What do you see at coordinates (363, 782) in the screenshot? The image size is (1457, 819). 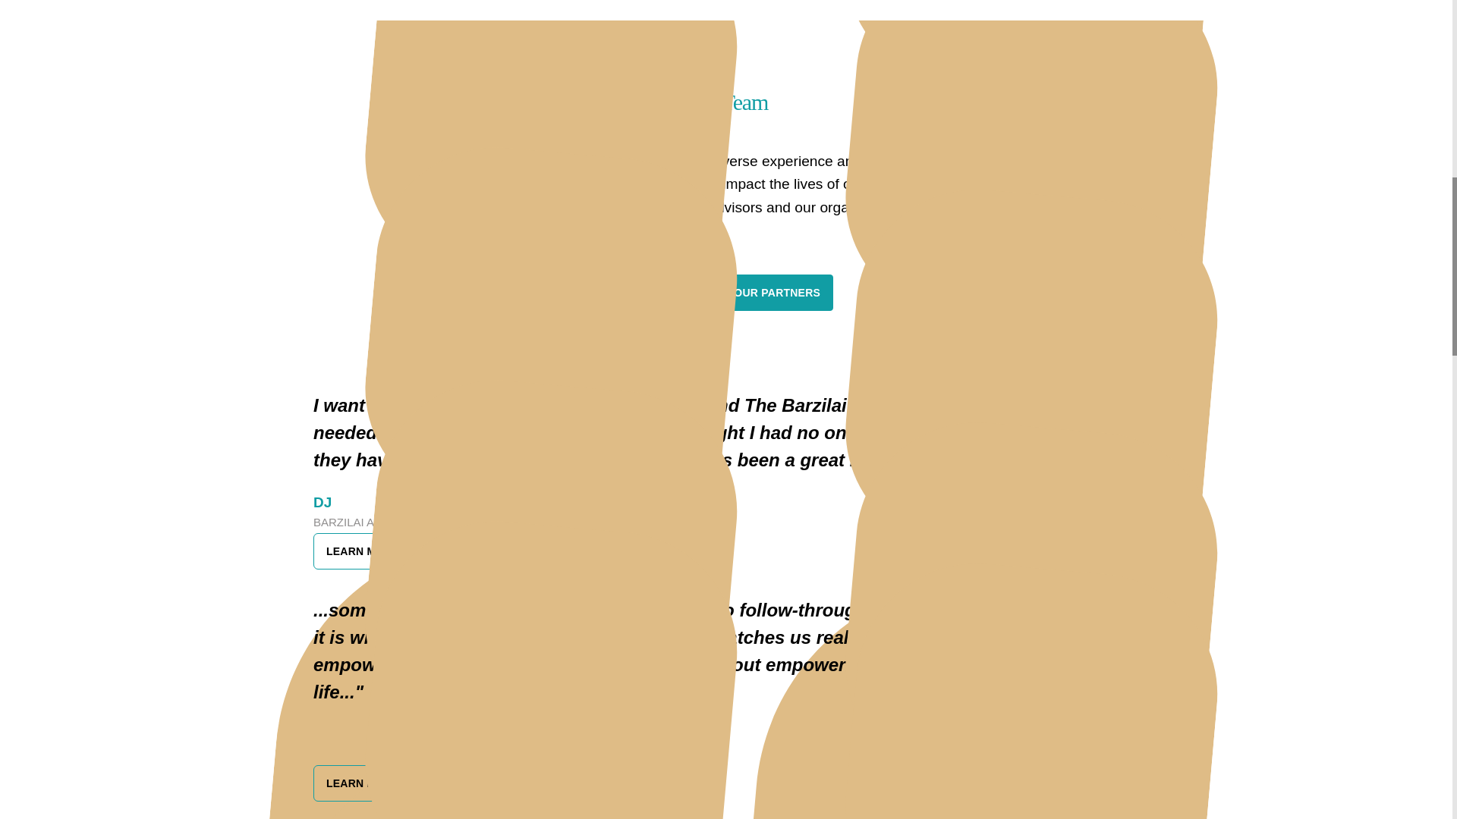 I see `LEARN MORE` at bounding box center [363, 782].